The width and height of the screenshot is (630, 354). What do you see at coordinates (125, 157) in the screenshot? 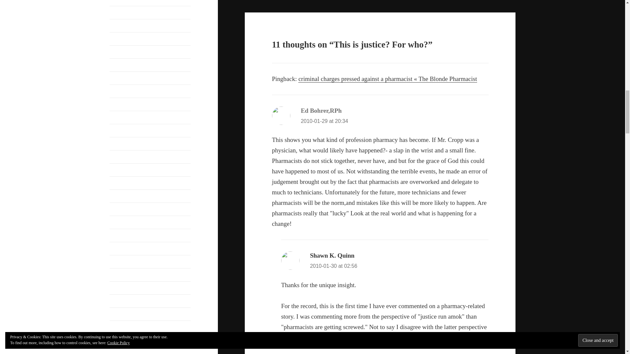
I see `February 2022` at bounding box center [125, 157].